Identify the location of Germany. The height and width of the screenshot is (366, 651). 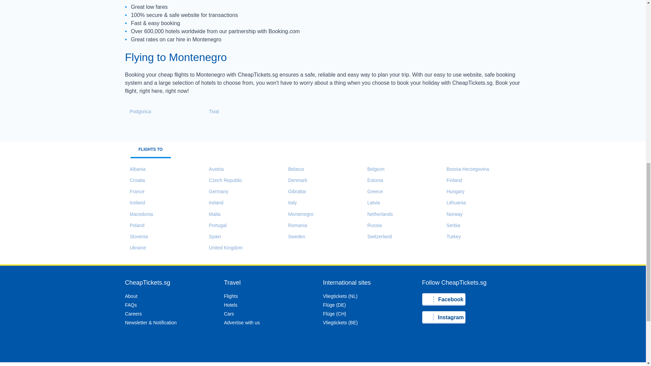
(216, 191).